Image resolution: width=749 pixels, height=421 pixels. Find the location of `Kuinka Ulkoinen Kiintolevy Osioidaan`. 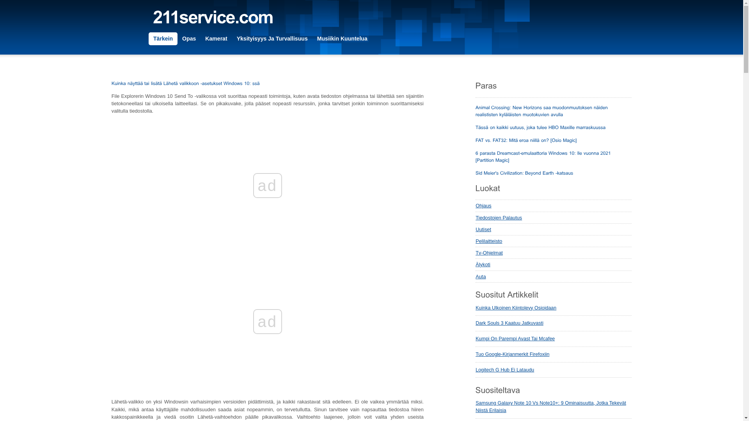

Kuinka Ulkoinen Kiintolevy Osioidaan is located at coordinates (516, 308).